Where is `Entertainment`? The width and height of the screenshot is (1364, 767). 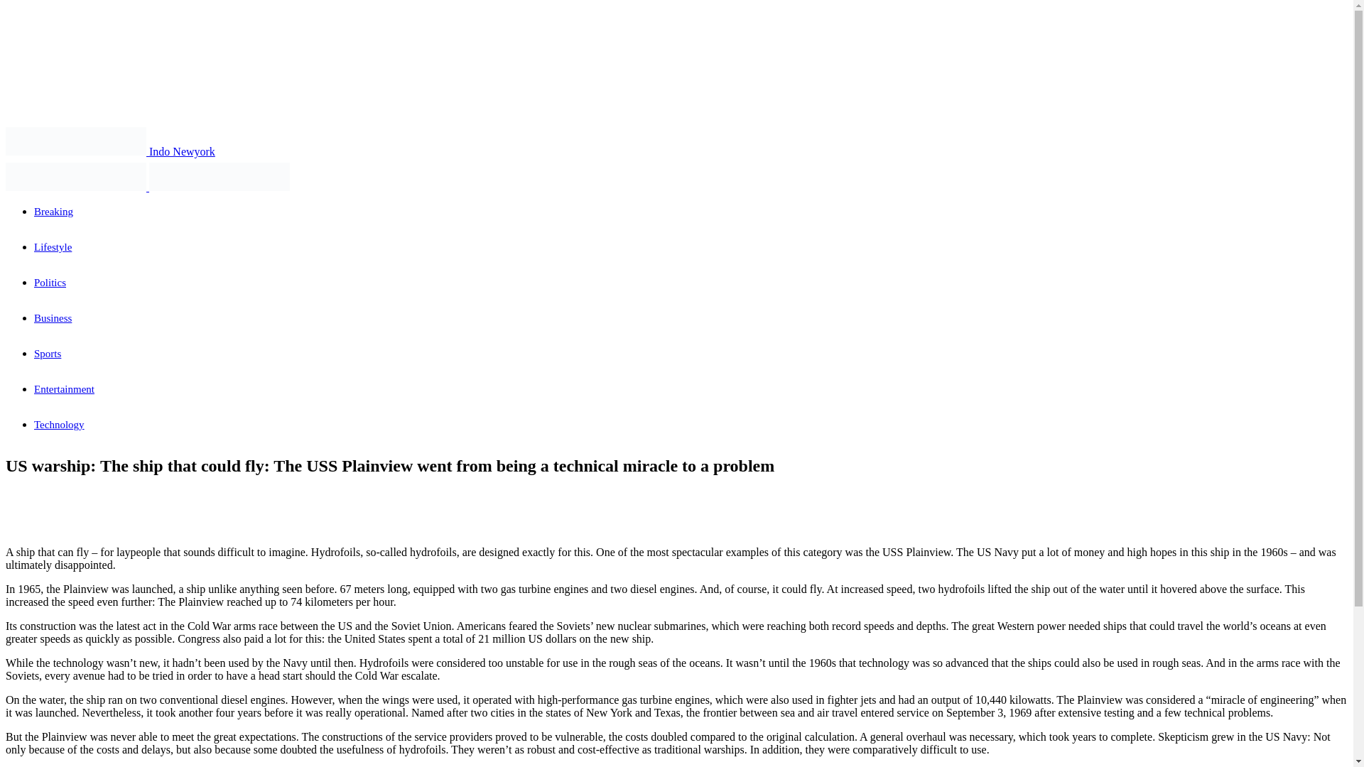 Entertainment is located at coordinates (64, 389).